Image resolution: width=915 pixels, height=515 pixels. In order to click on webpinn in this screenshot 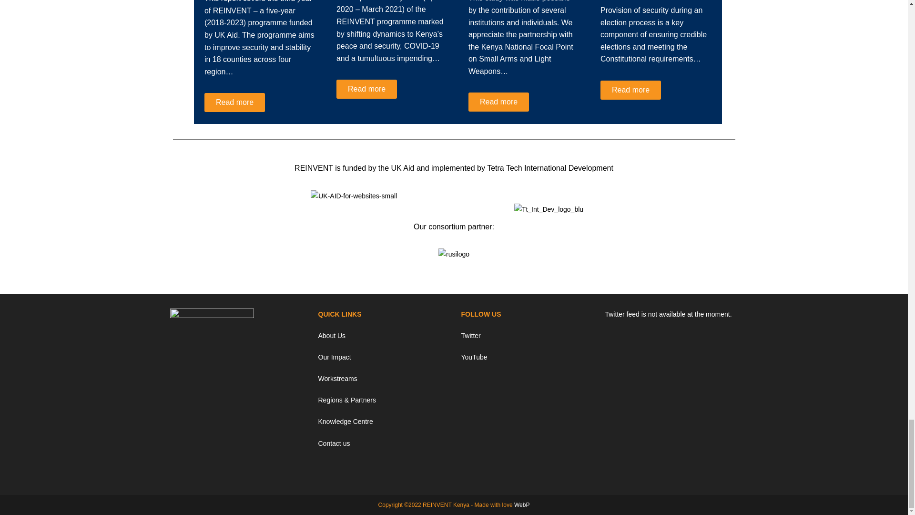, I will do `click(522, 505)`.